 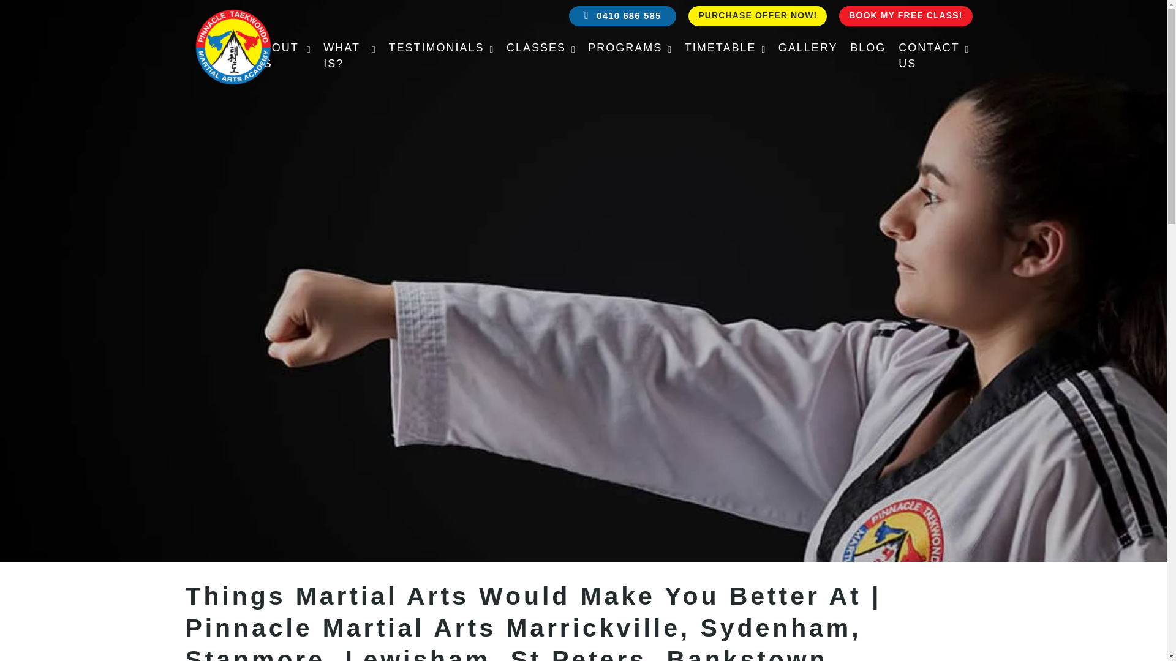 I want to click on BOOK MY FREE CLASS!, so click(x=905, y=15).